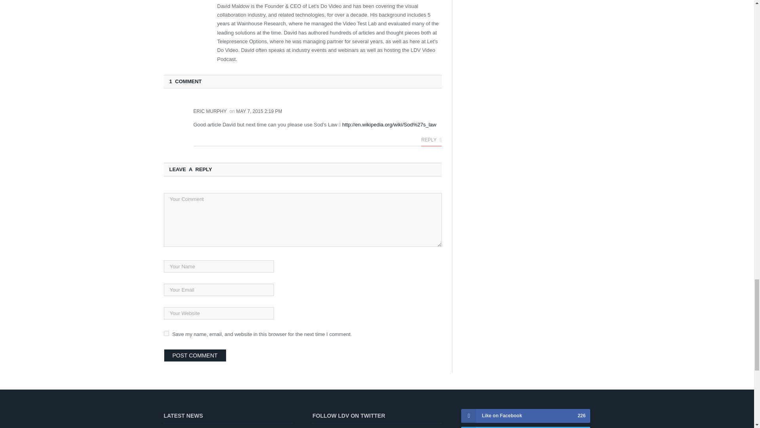  What do you see at coordinates (195, 355) in the screenshot?
I see `Post Comment` at bounding box center [195, 355].